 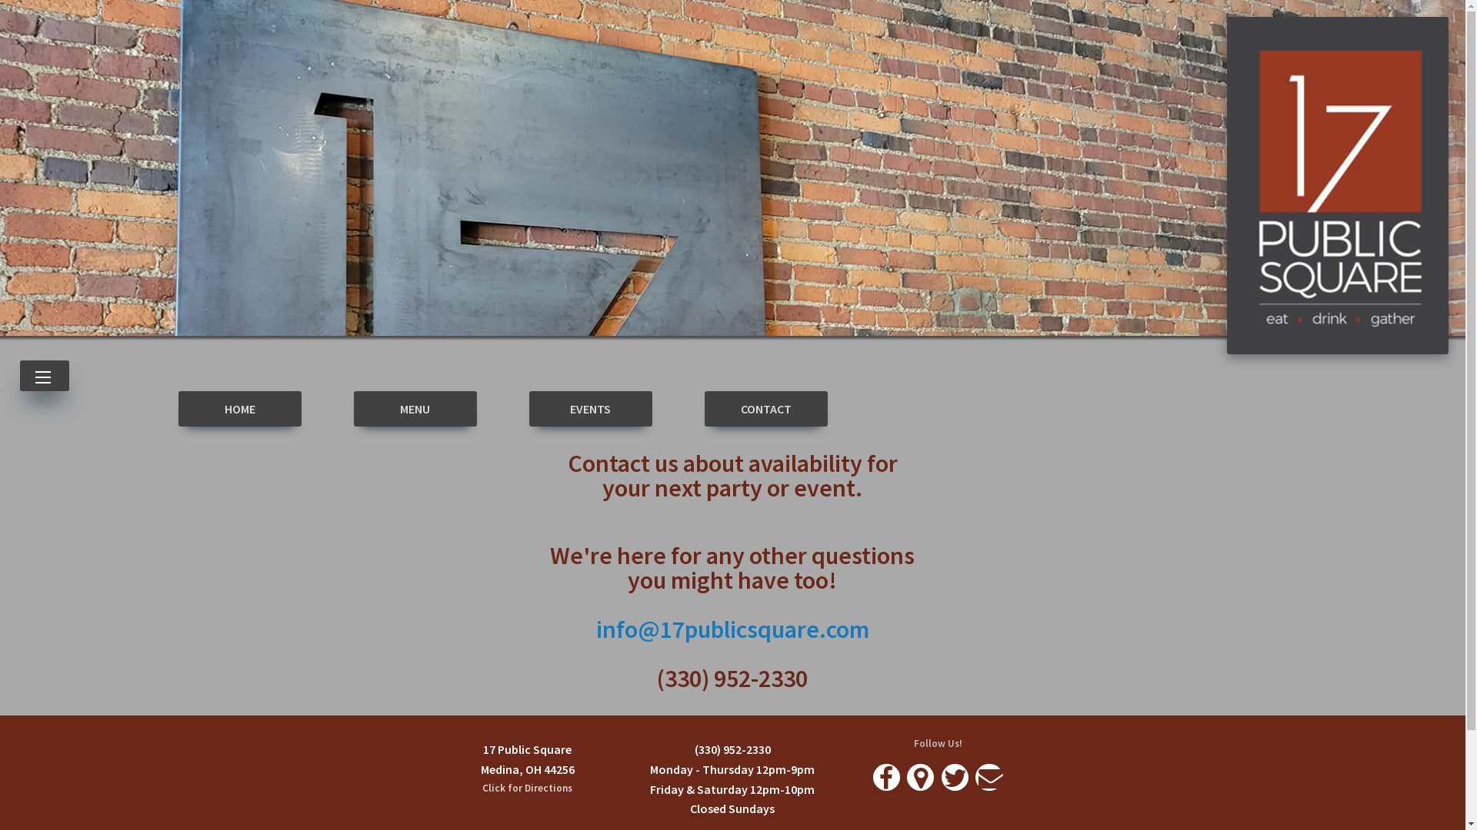 I want to click on EVENTS, so click(x=591, y=409).